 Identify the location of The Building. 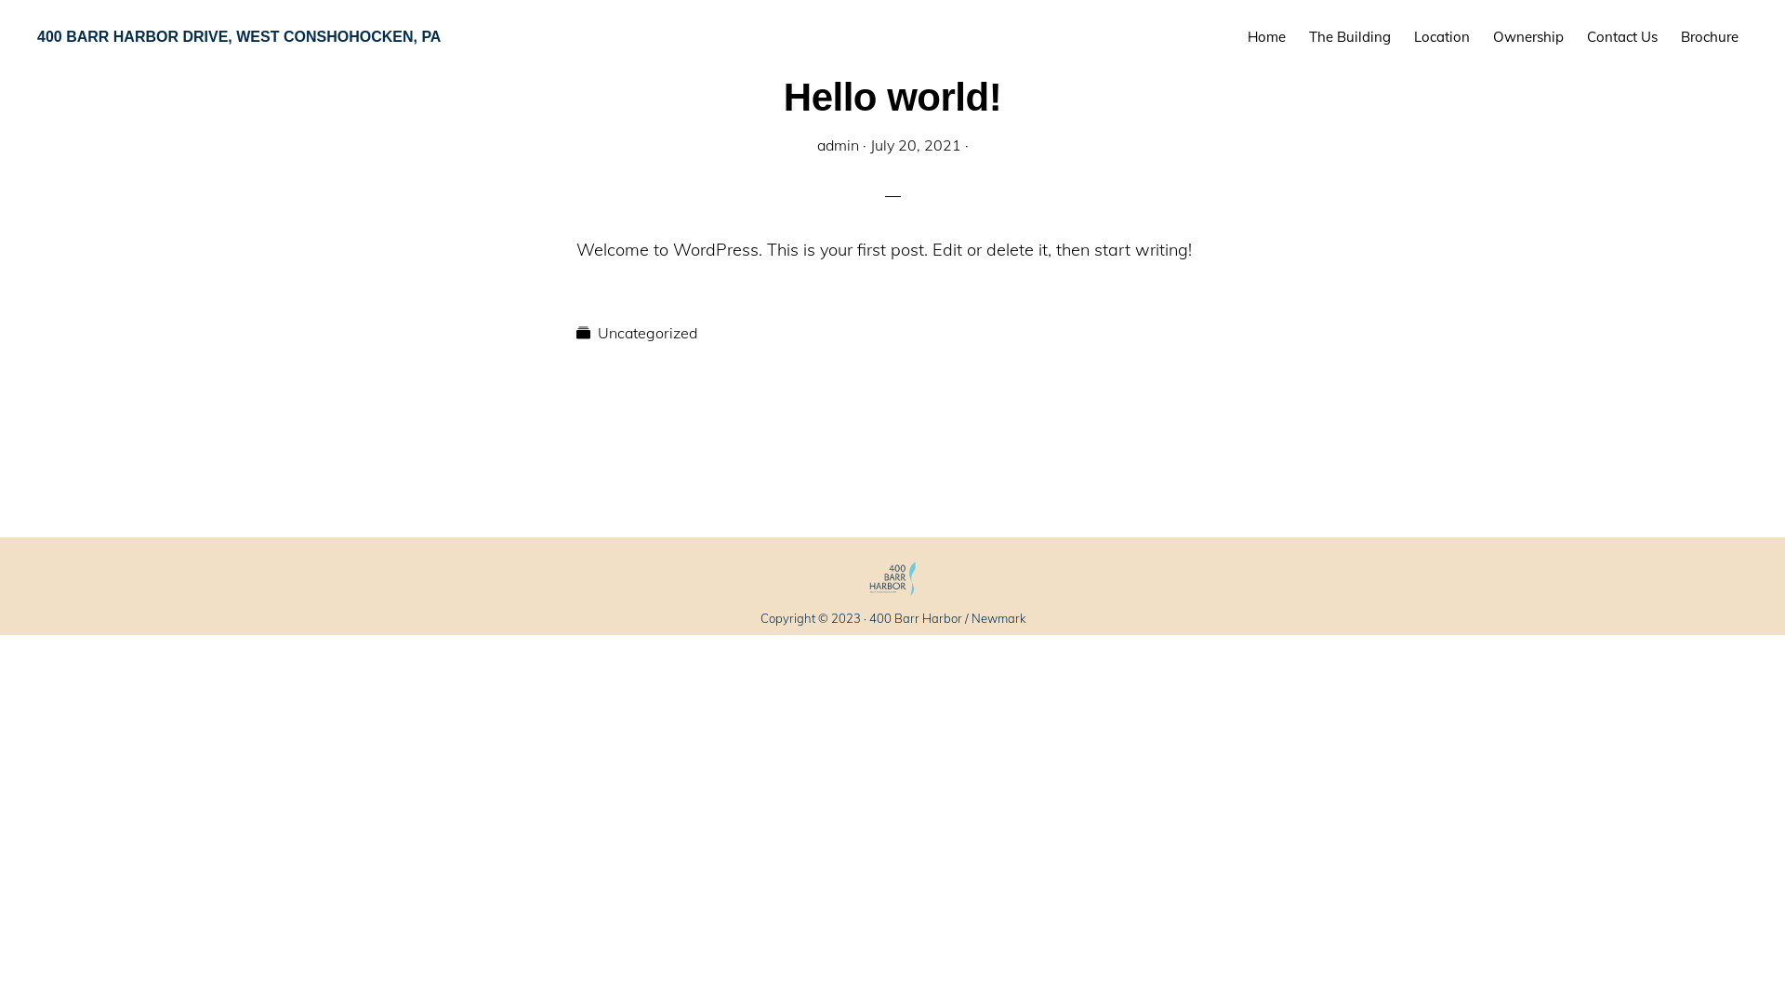
(1350, 37).